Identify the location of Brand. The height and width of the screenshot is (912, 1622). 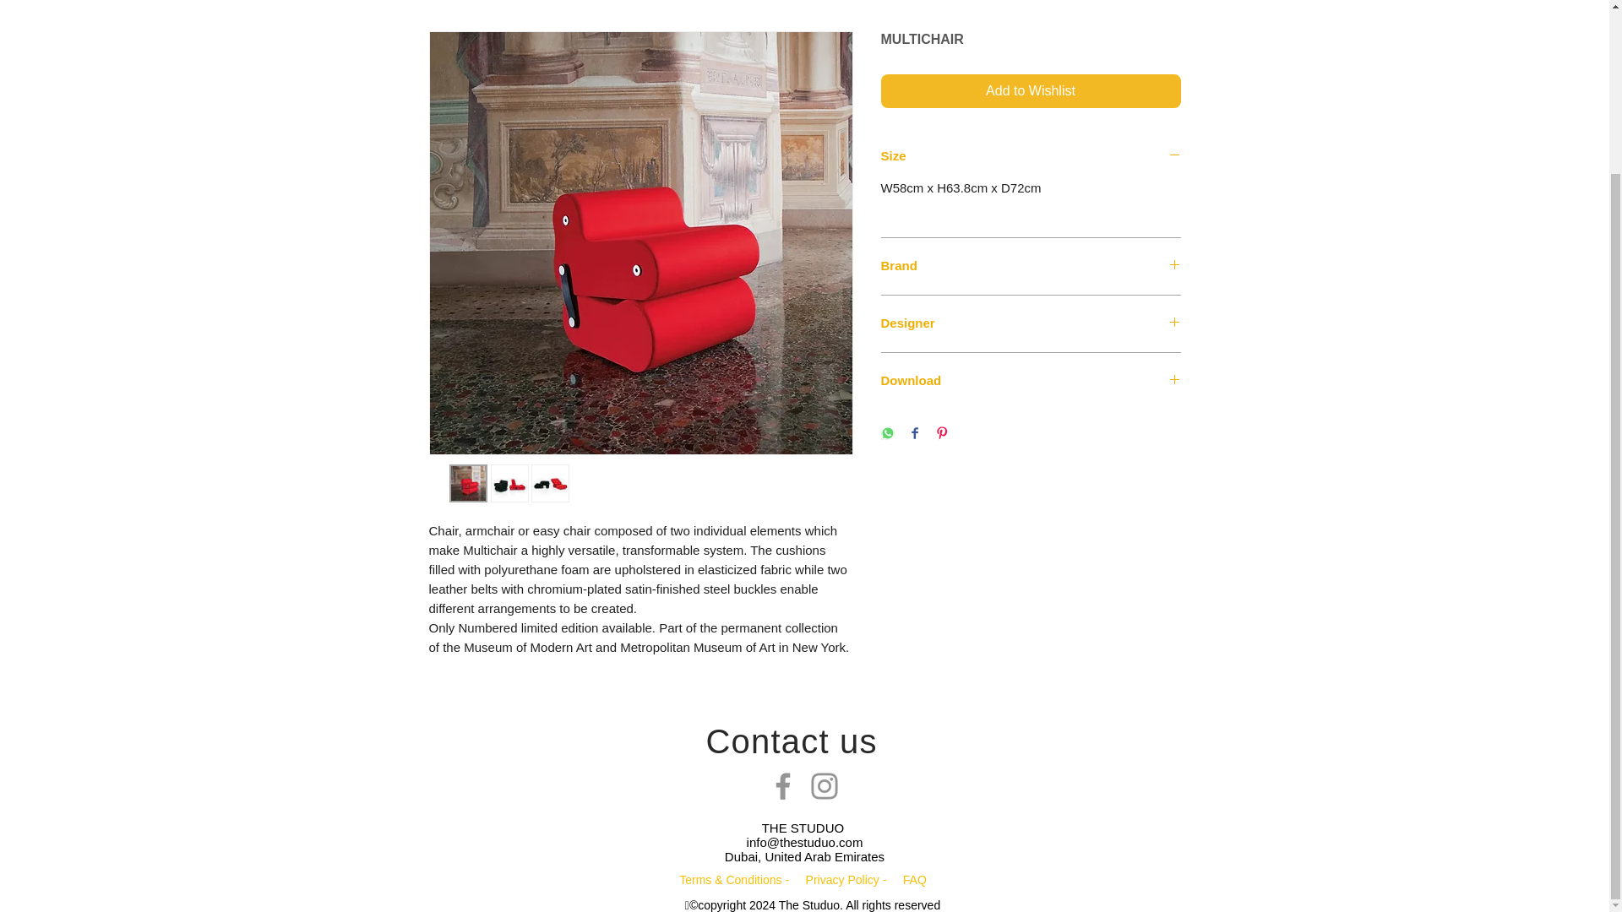
(1031, 266).